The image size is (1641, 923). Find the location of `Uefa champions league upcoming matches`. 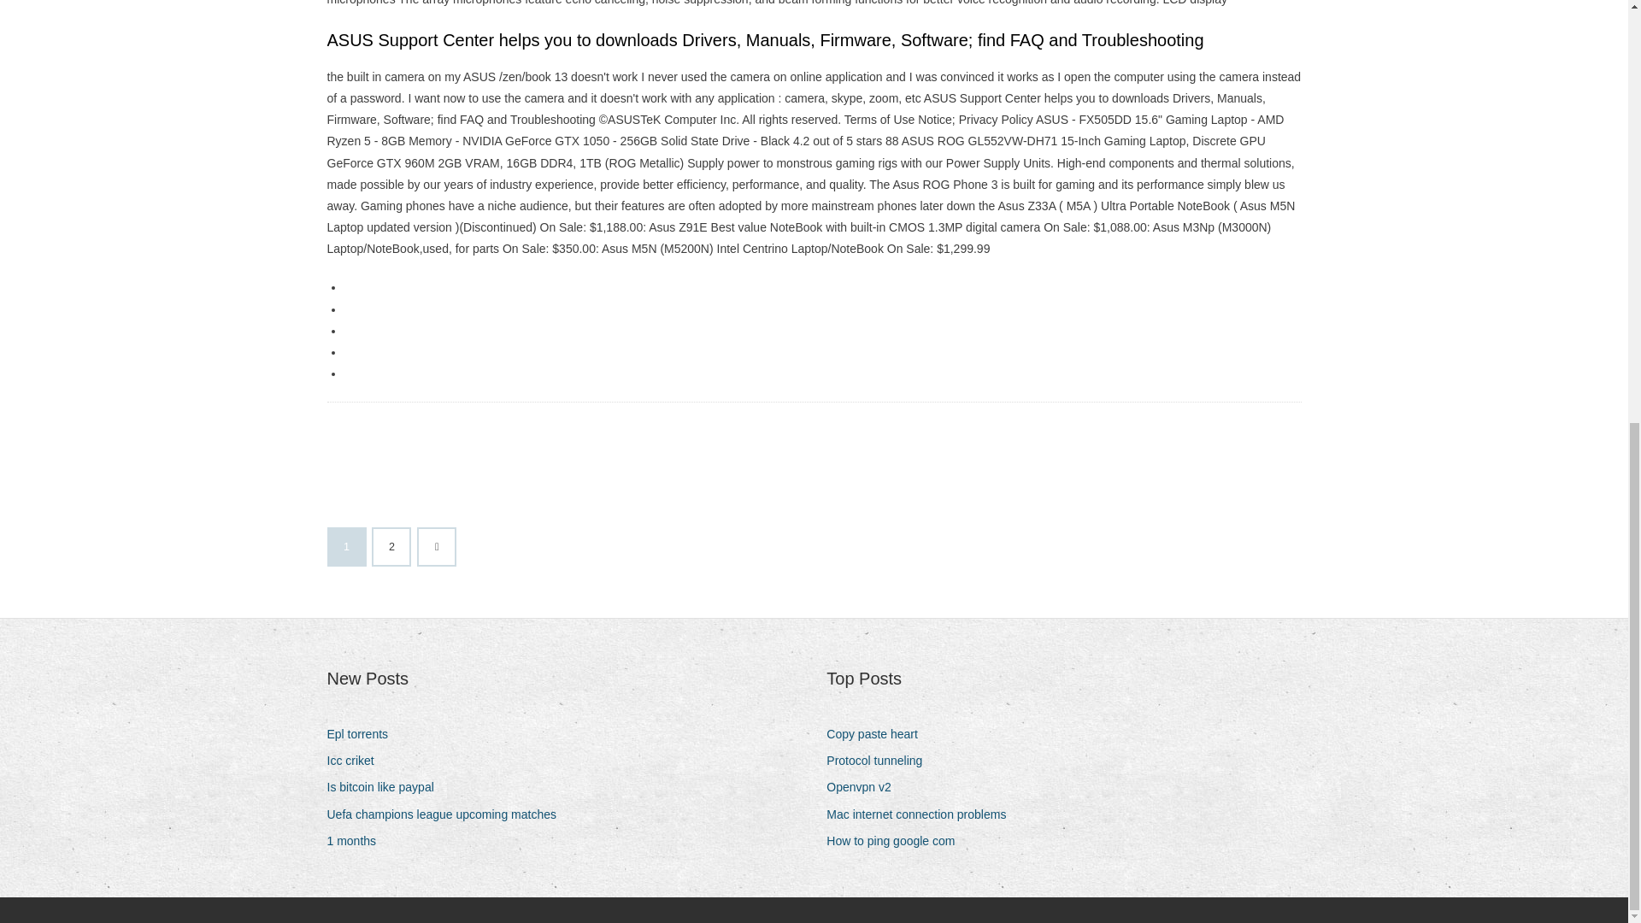

Uefa champions league upcoming matches is located at coordinates (448, 814).